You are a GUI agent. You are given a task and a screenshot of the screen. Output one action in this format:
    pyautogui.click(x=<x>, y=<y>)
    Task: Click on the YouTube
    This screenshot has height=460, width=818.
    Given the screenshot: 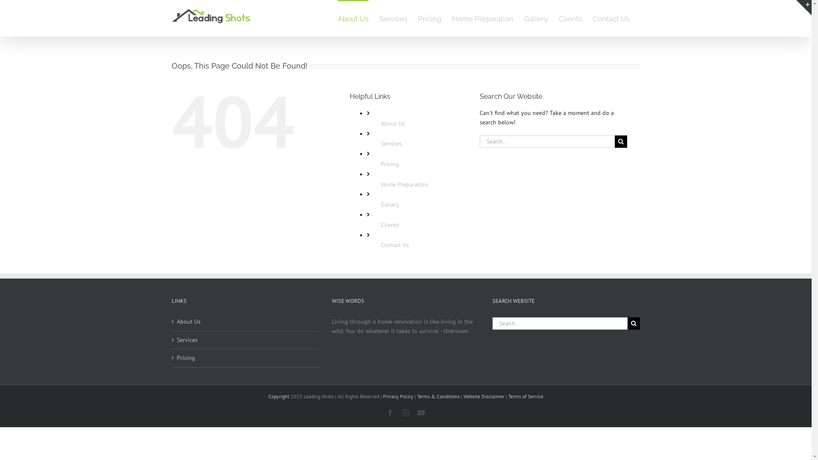 What is the action you would take?
    pyautogui.click(x=421, y=413)
    